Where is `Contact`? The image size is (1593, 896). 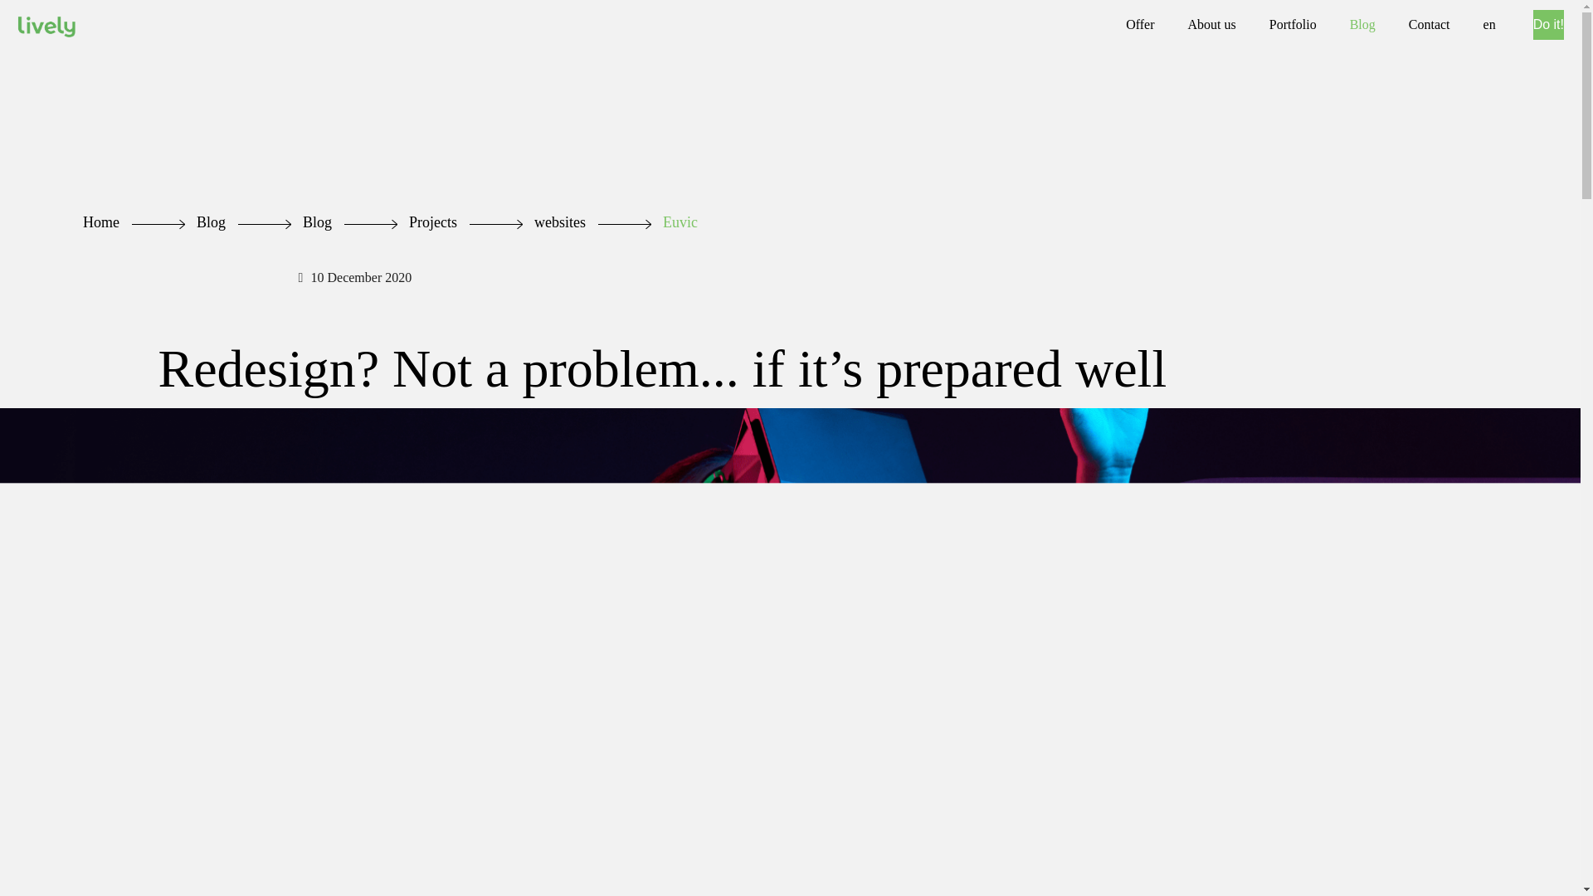
Contact is located at coordinates (1430, 25).